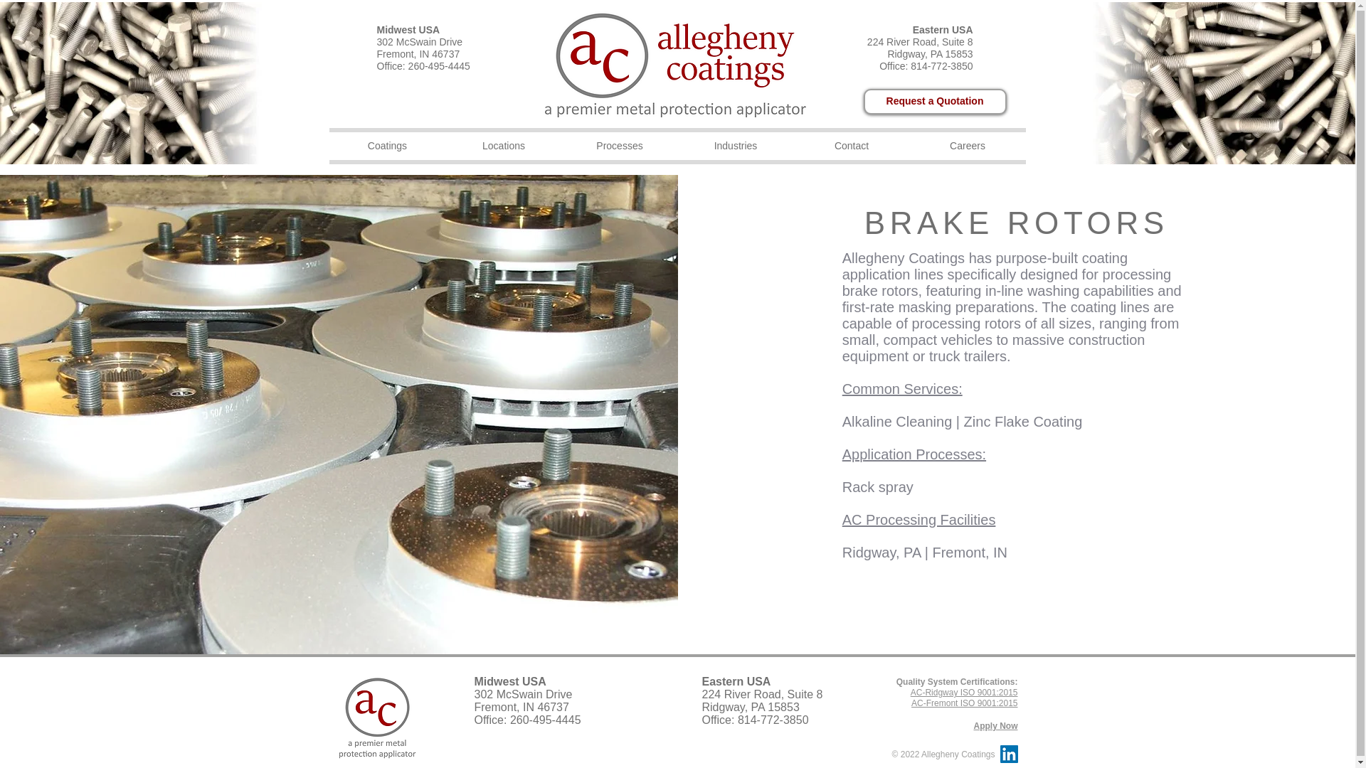  Describe the element at coordinates (736, 145) in the screenshot. I see `Industries` at that location.